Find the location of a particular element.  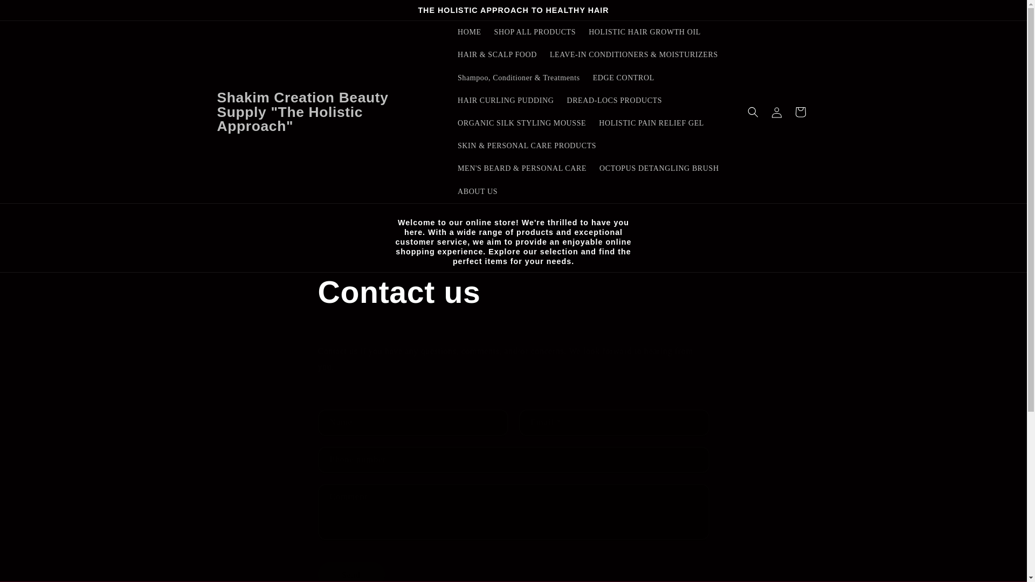

HOME is located at coordinates (469, 32).